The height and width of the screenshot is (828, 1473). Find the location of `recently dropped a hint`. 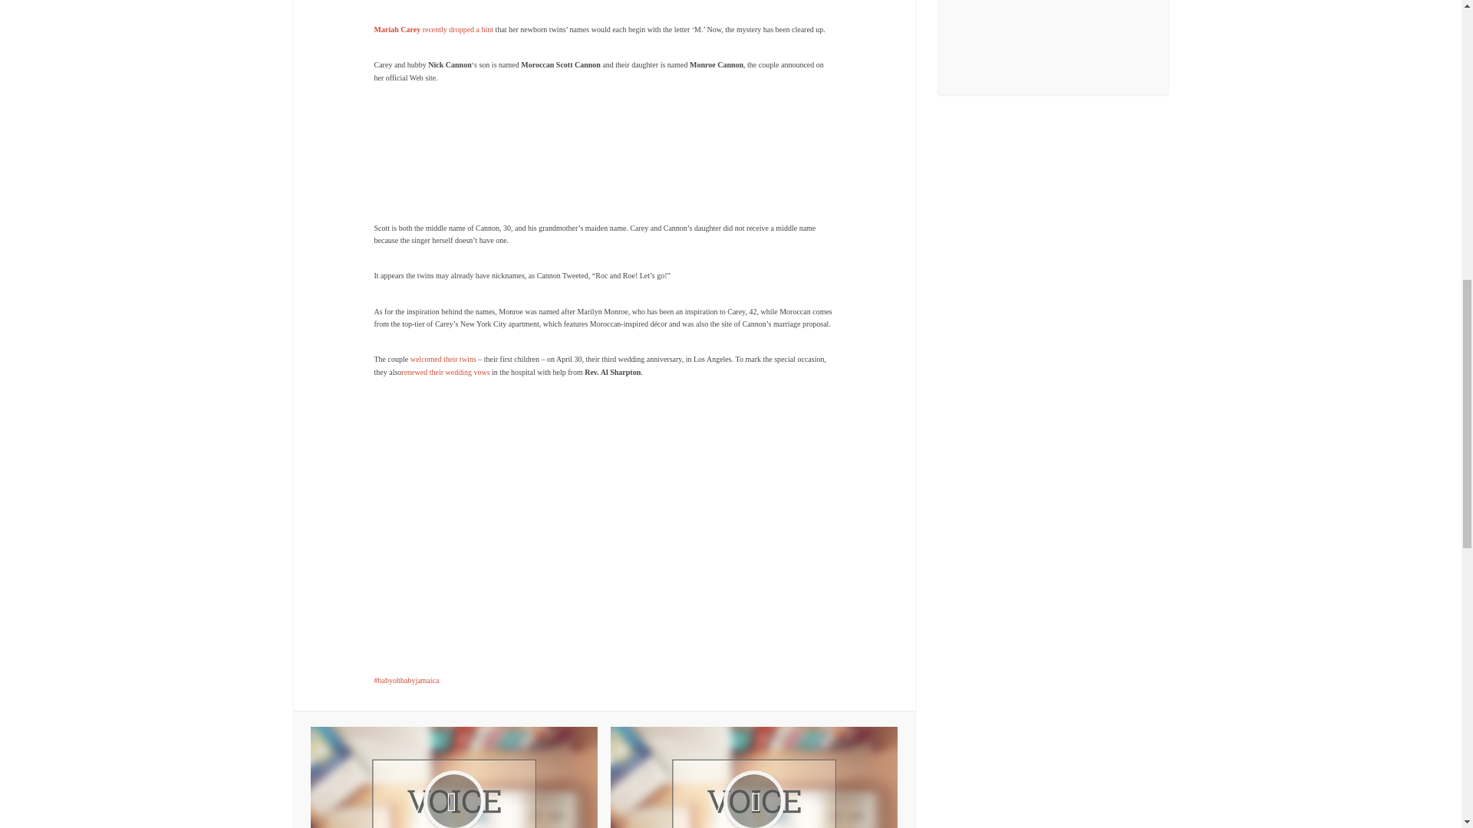

recently dropped a hint is located at coordinates (458, 29).